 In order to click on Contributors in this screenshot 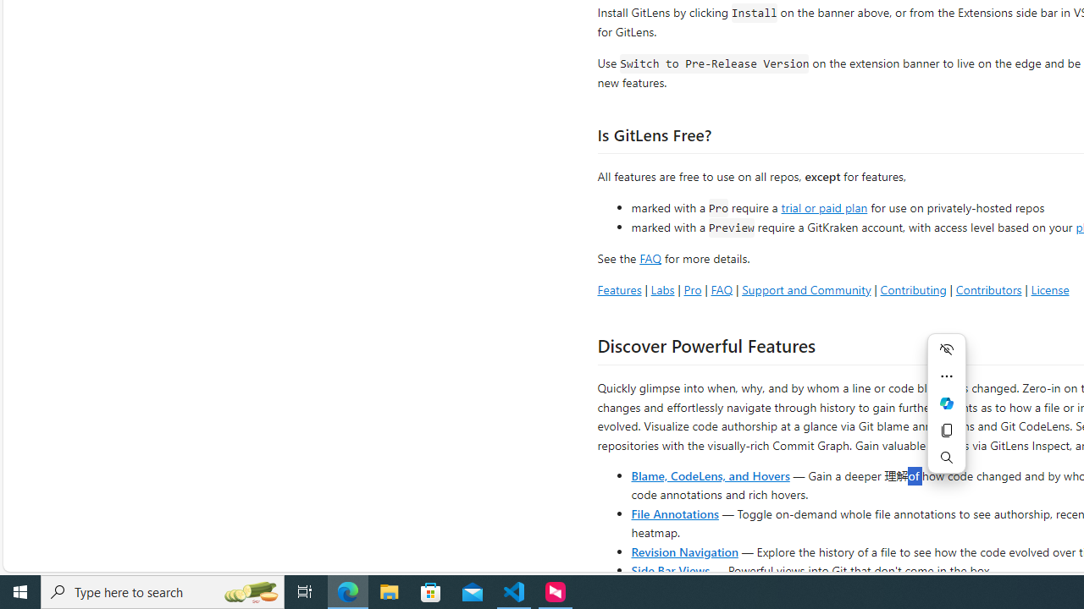, I will do `click(988, 289)`.